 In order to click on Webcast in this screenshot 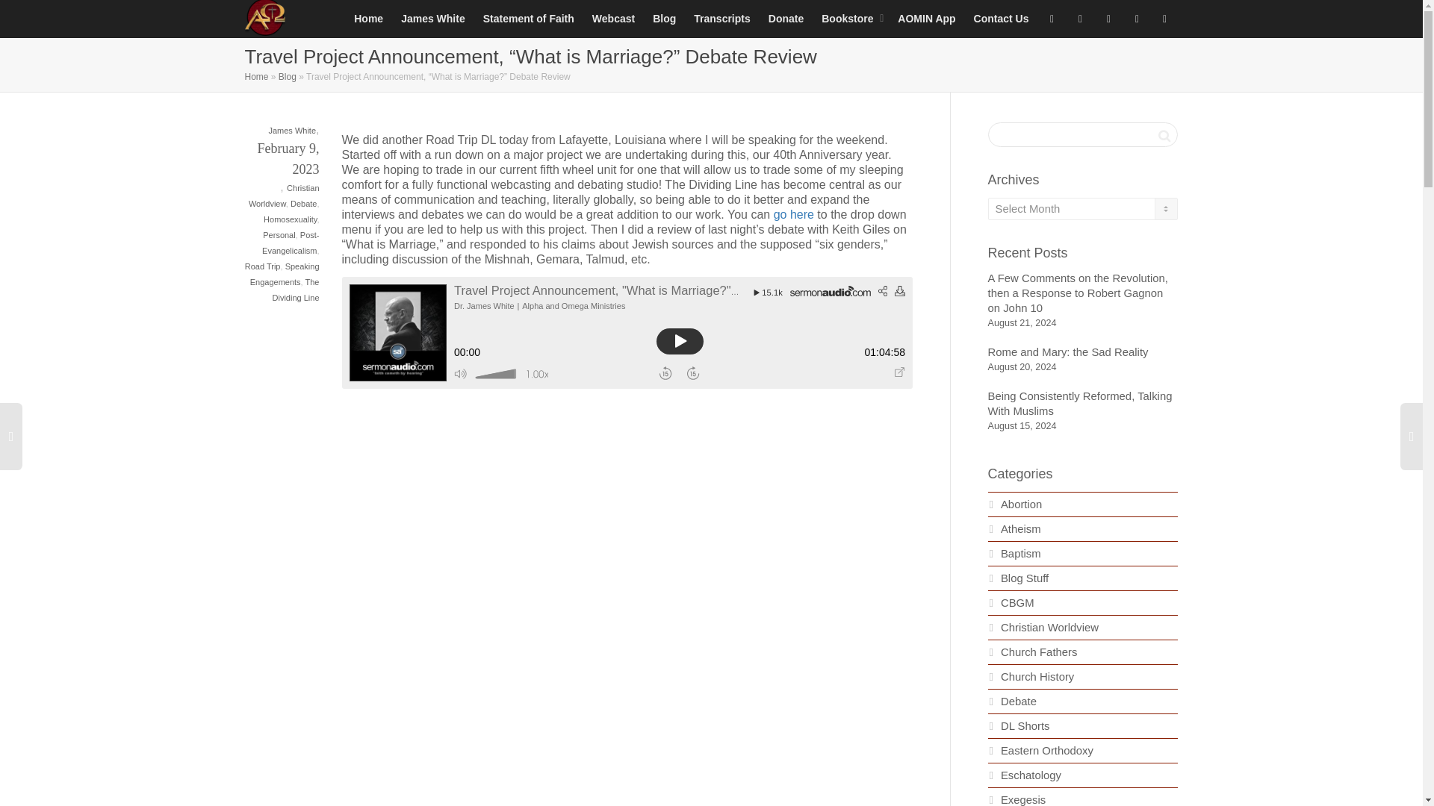, I will do `click(613, 18)`.